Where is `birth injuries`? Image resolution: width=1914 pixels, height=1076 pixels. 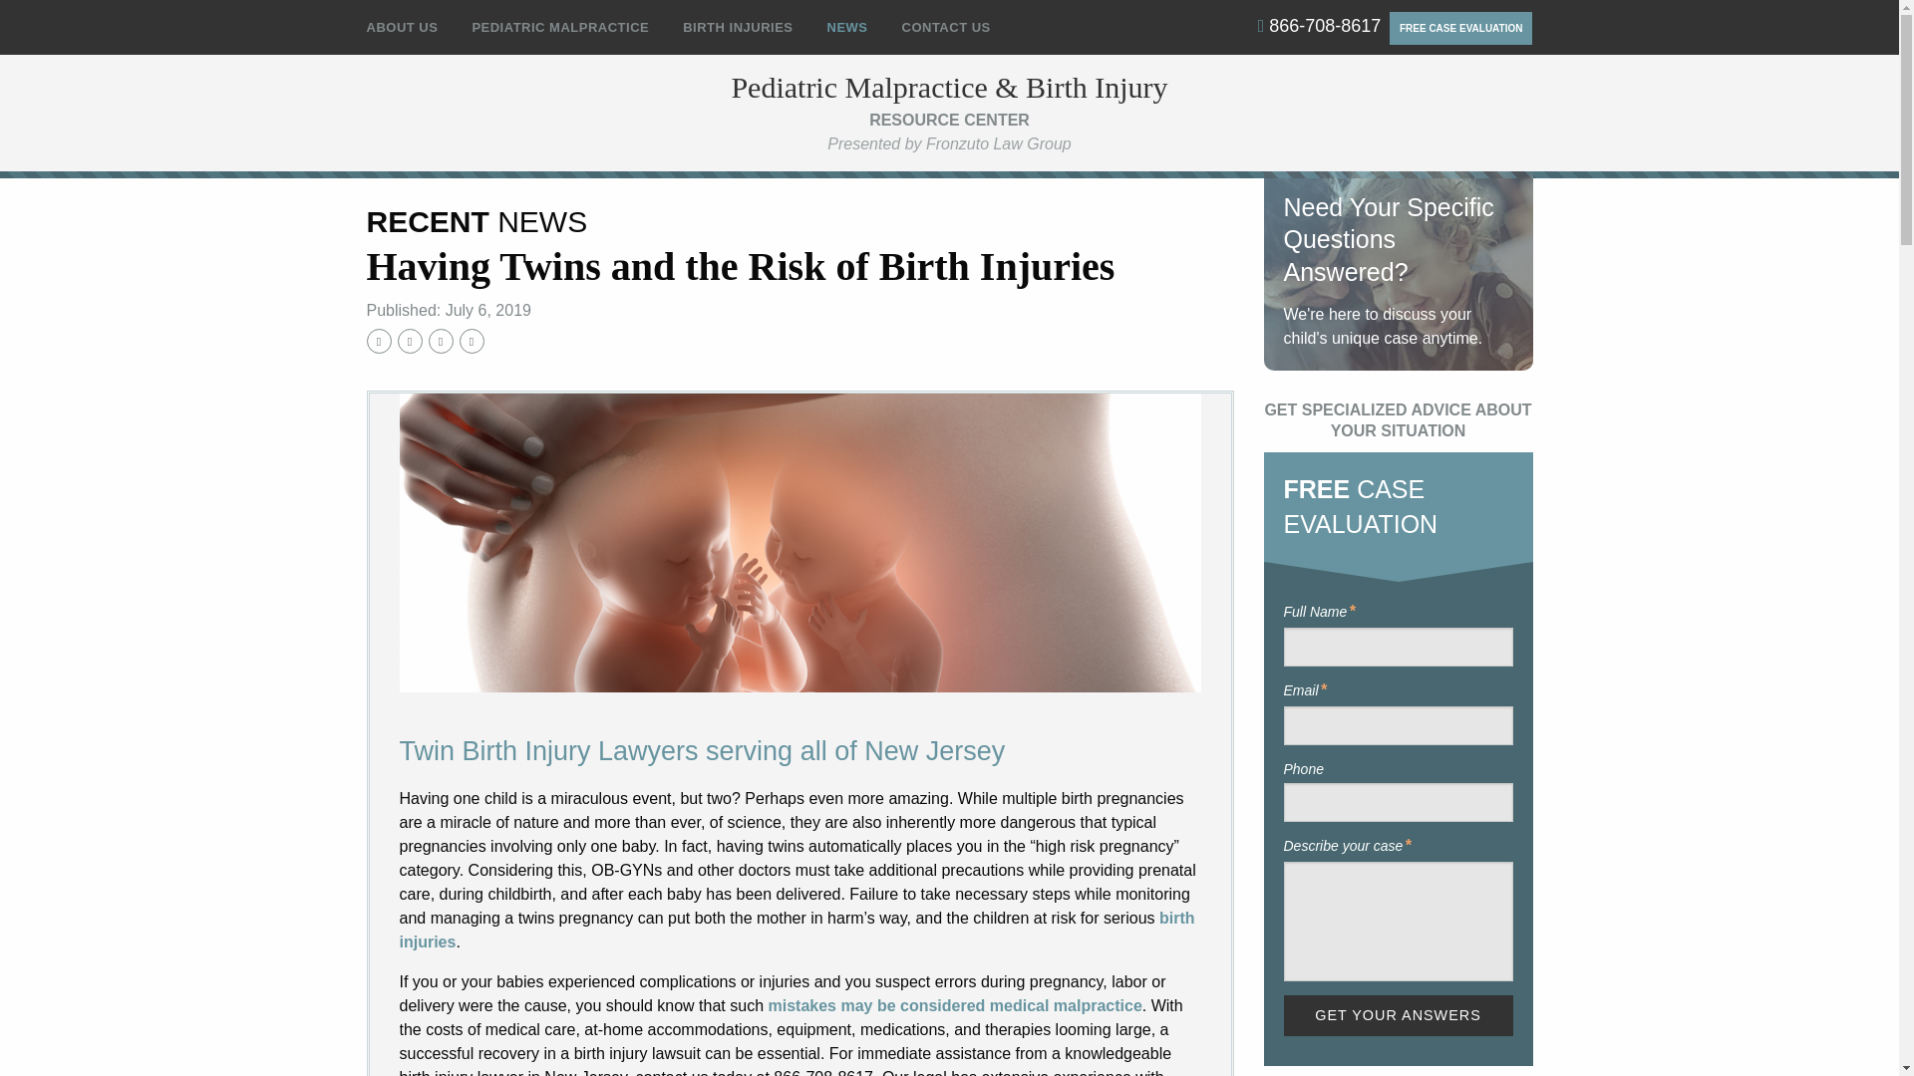 birth injuries is located at coordinates (796, 929).